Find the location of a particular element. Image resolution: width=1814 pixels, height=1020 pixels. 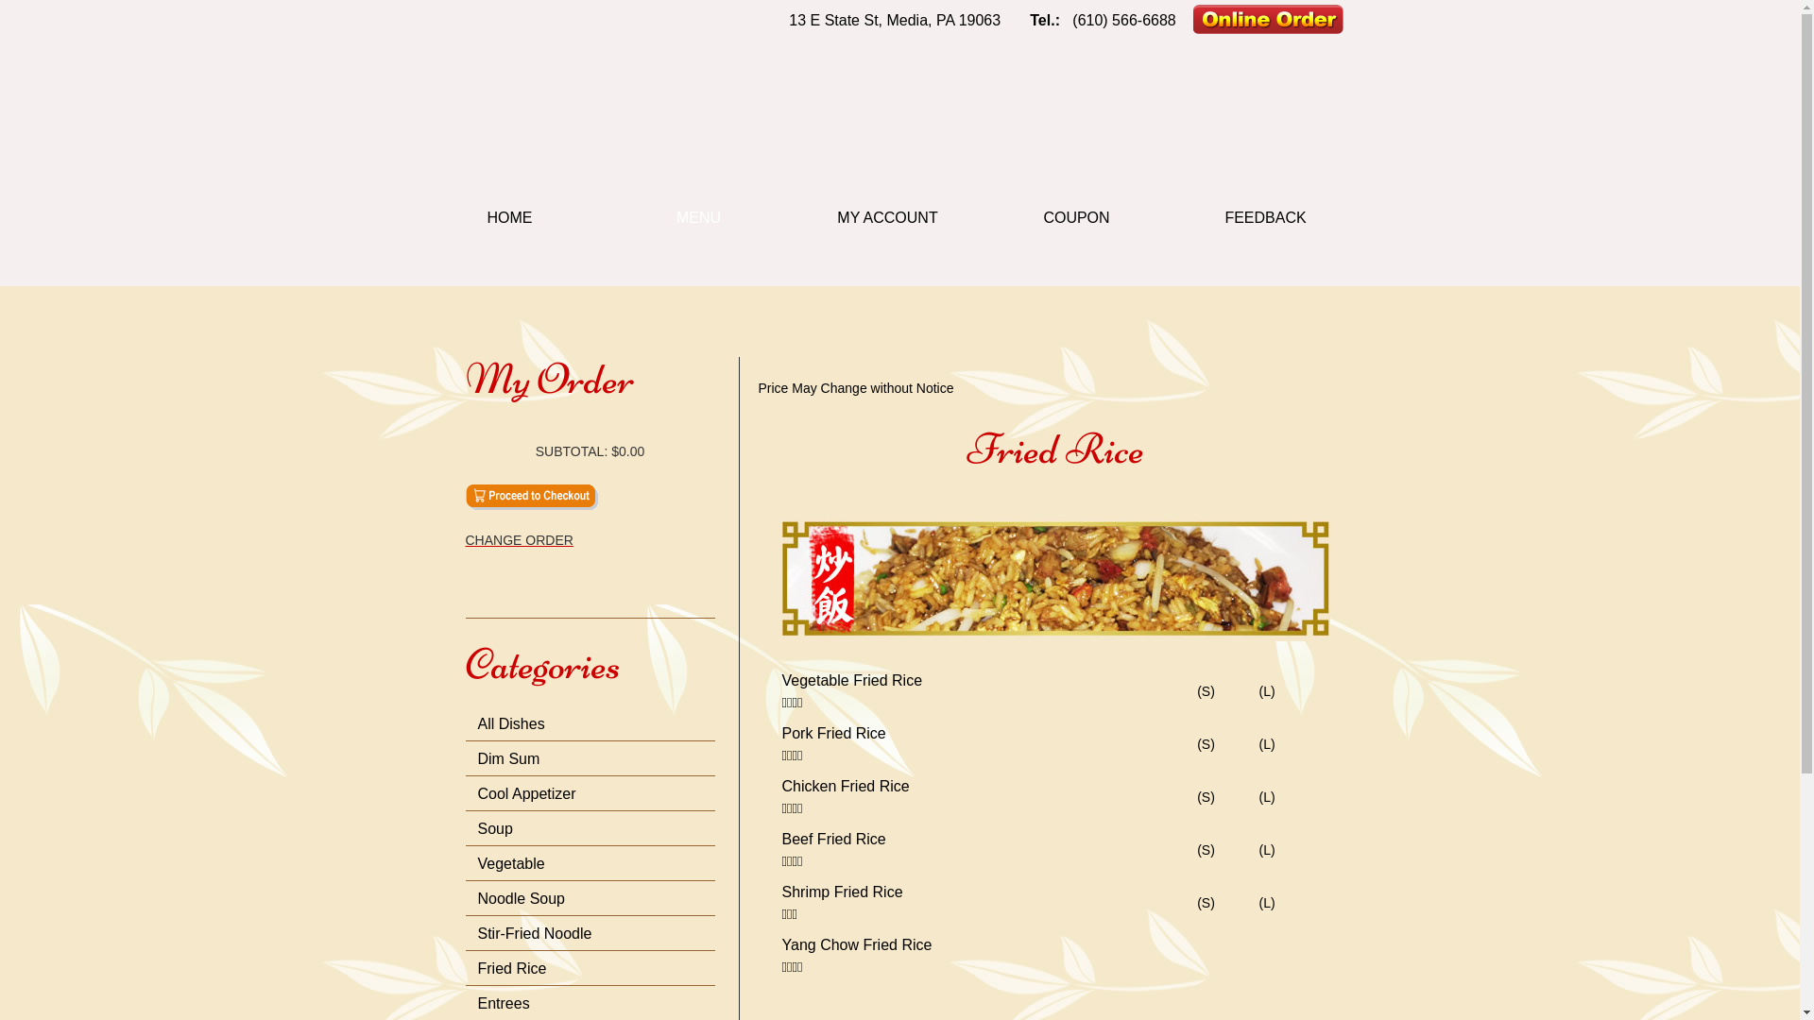

Vegetable is located at coordinates (512, 863).